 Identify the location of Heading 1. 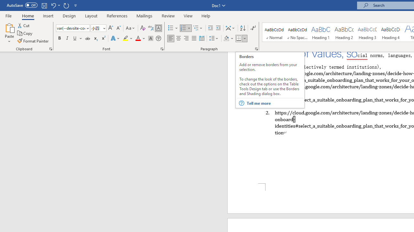
(321, 32).